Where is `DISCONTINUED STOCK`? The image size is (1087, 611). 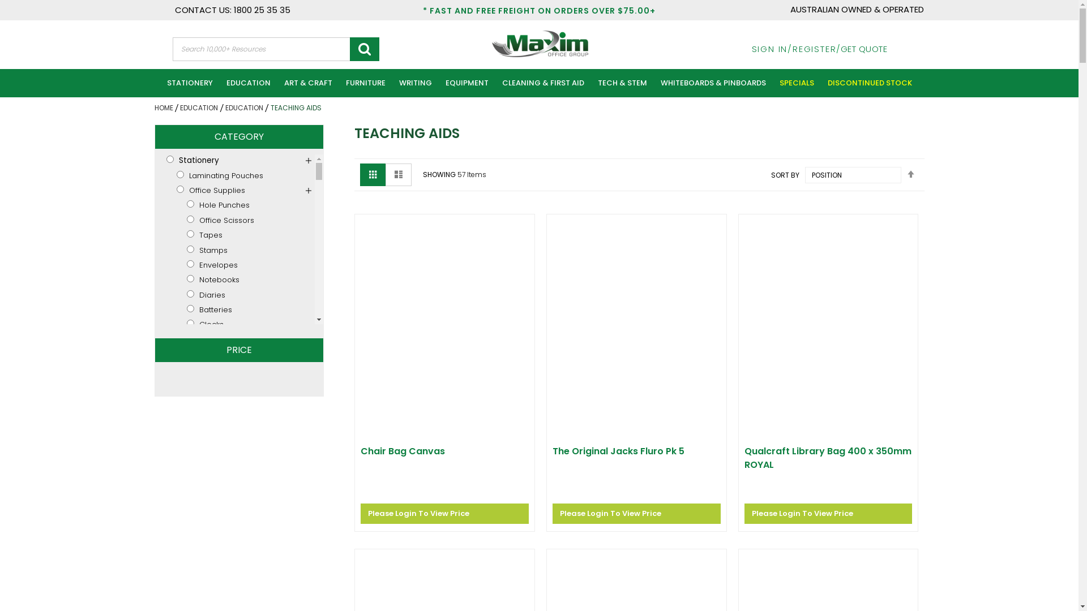 DISCONTINUED STOCK is located at coordinates (870, 83).